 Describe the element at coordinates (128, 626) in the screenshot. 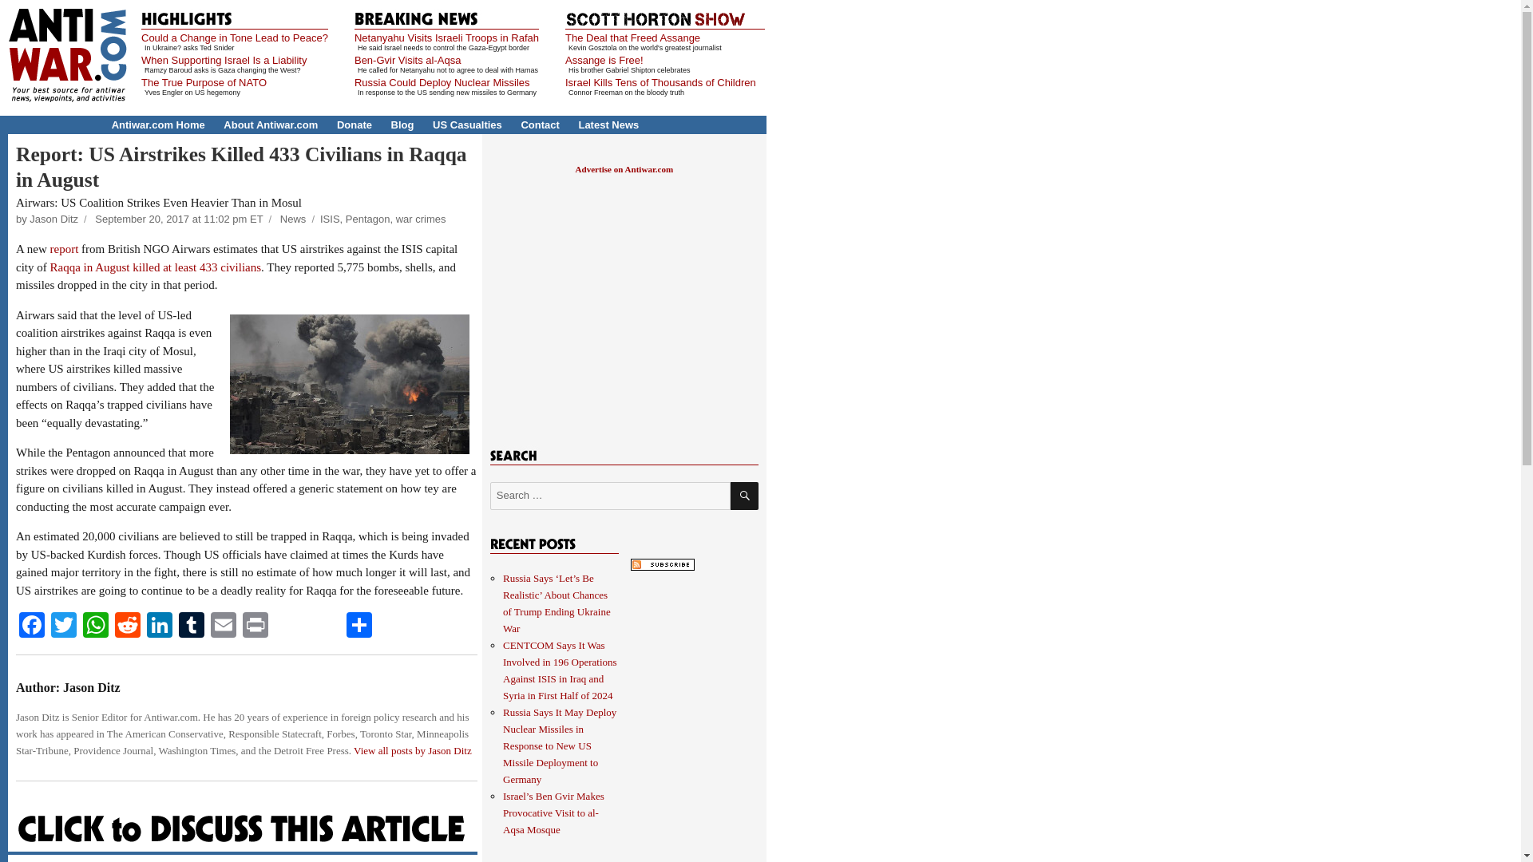

I see `Reddit` at that location.